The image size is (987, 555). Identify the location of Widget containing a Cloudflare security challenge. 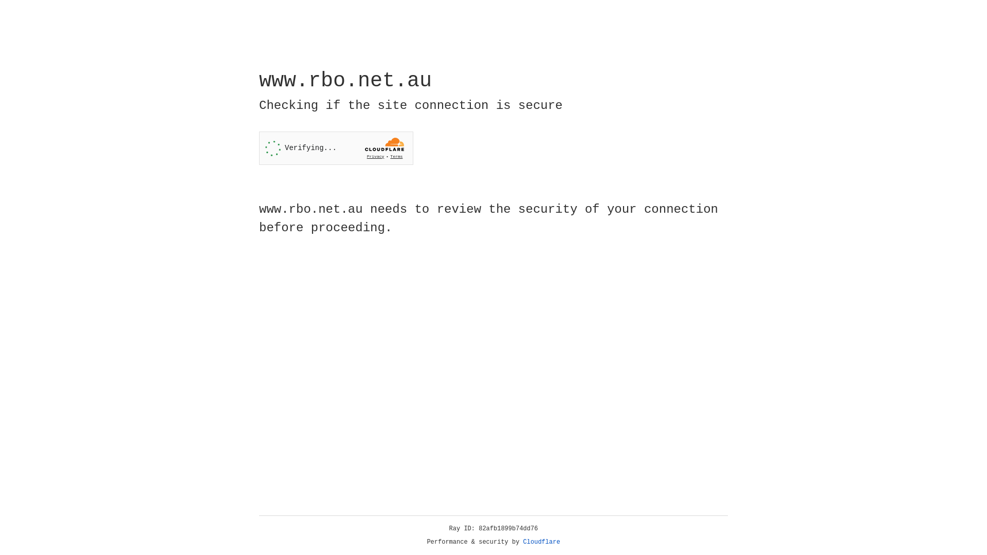
(336, 148).